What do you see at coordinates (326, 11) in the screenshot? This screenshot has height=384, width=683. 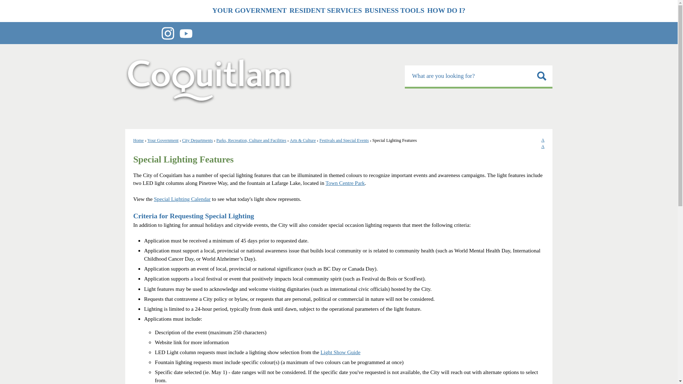 I see `RESIDENT SERVICES` at bounding box center [326, 11].